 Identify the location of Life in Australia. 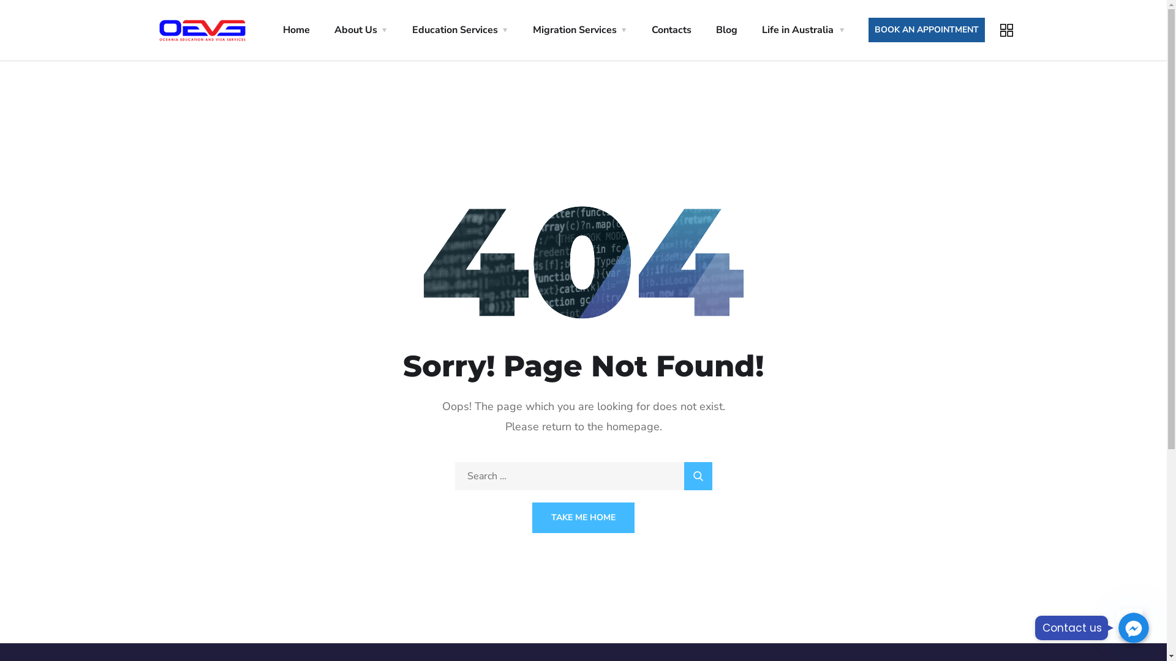
(803, 31).